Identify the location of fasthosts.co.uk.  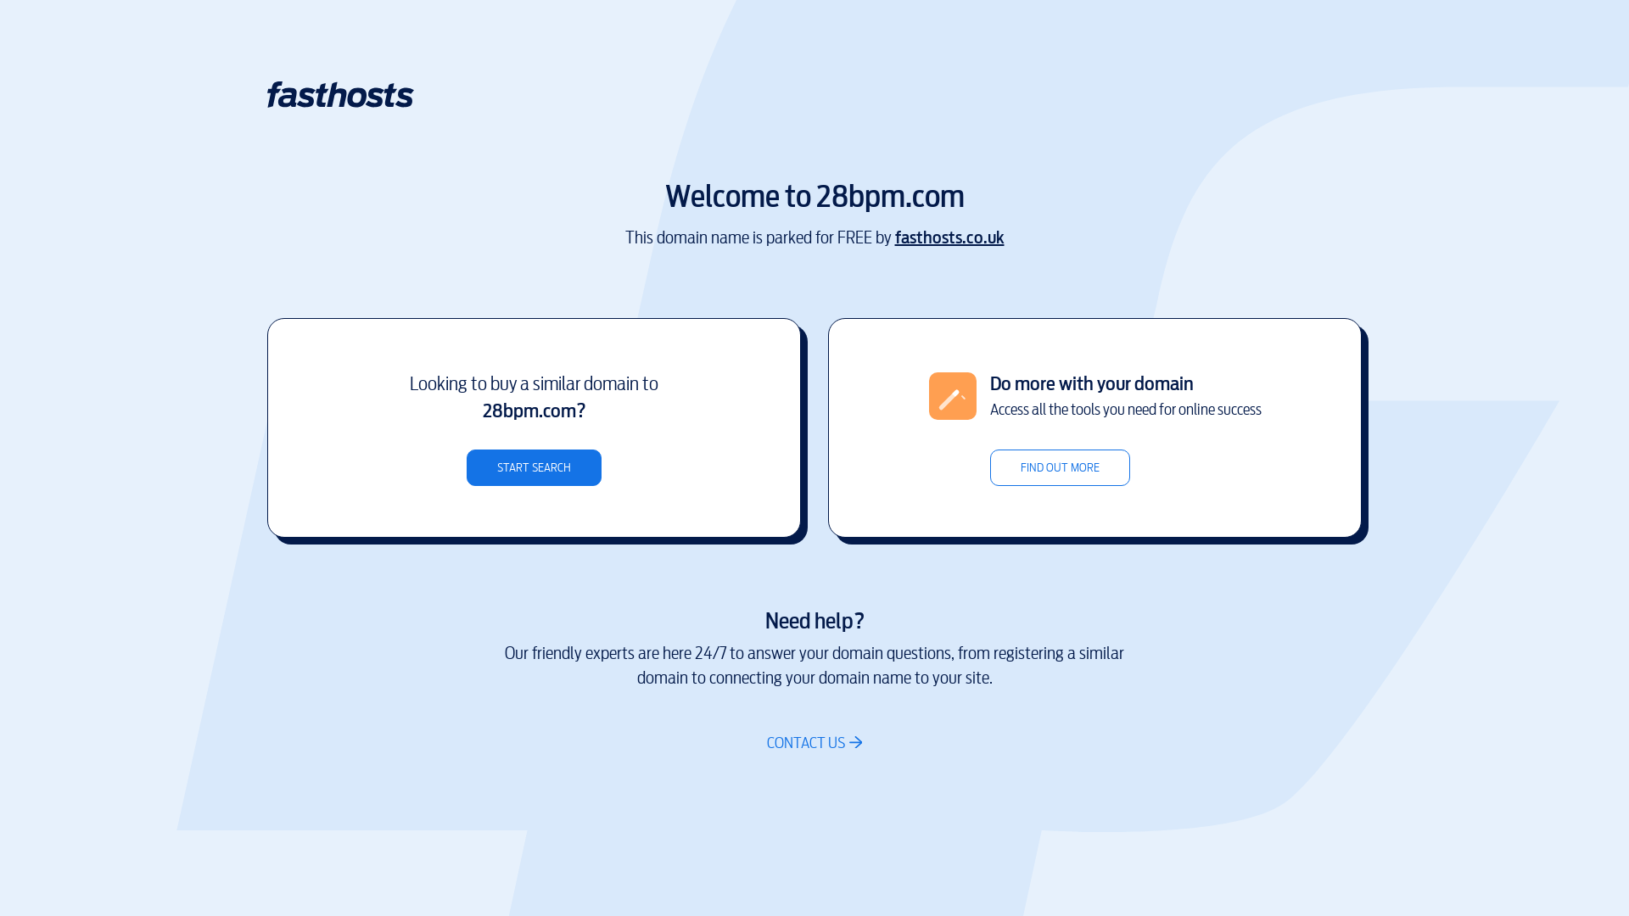
(949, 237).